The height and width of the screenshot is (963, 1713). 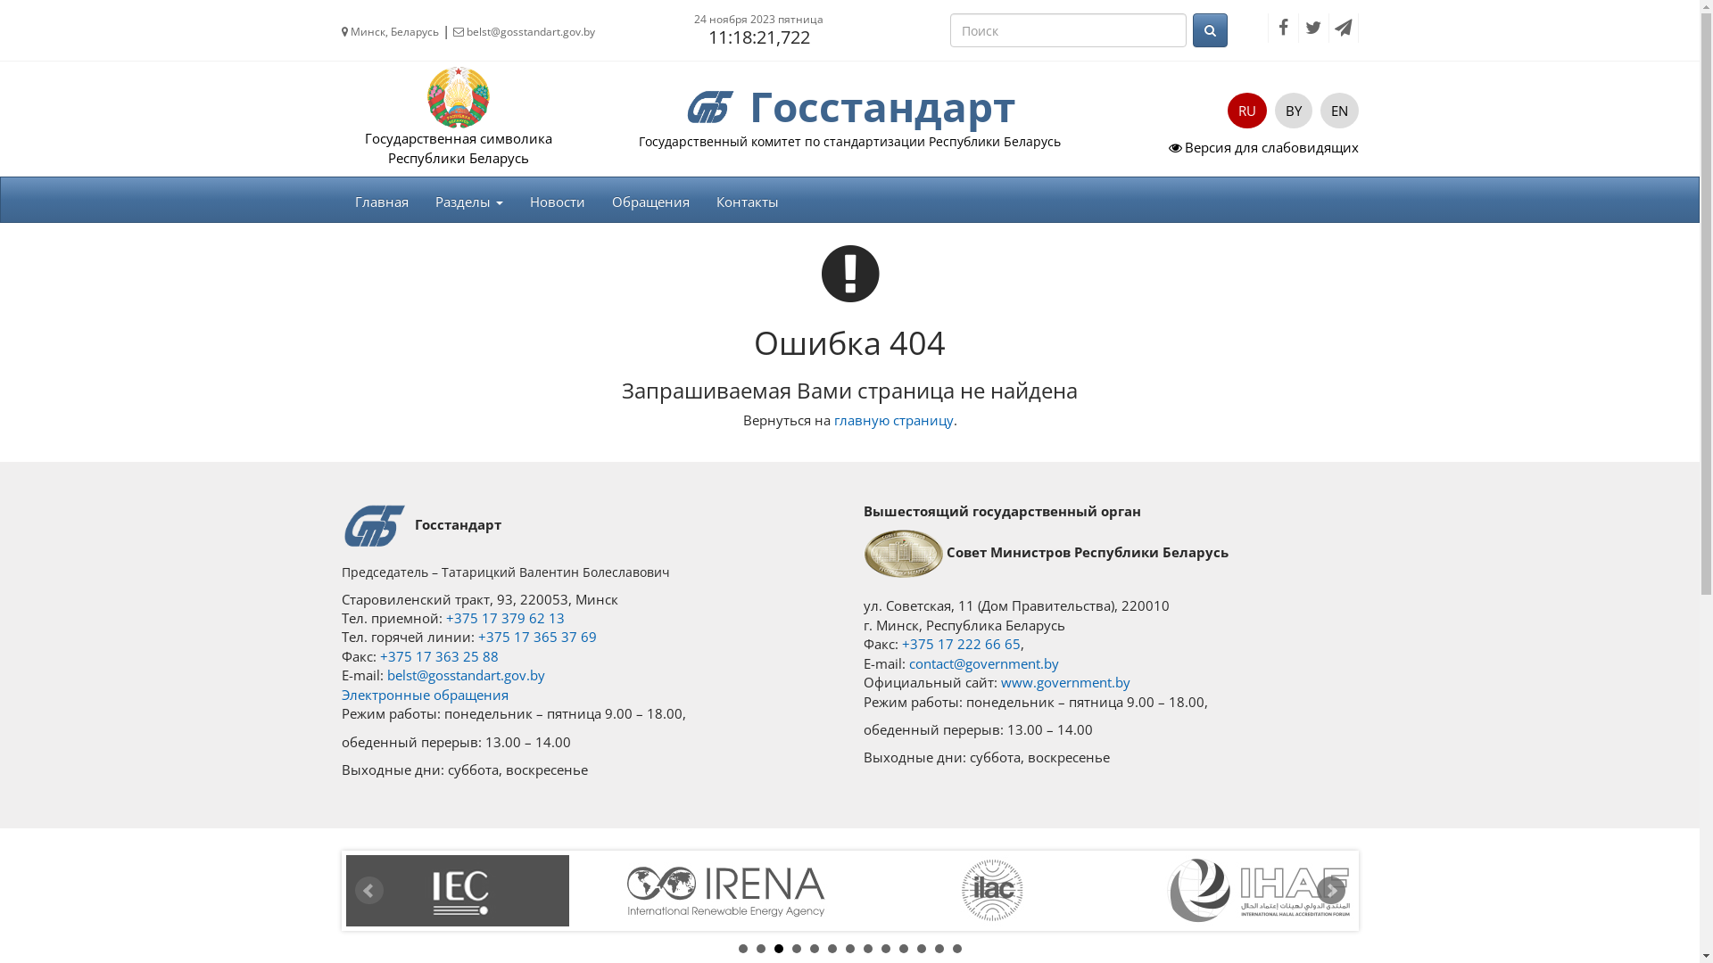 I want to click on 9, so click(x=885, y=949).